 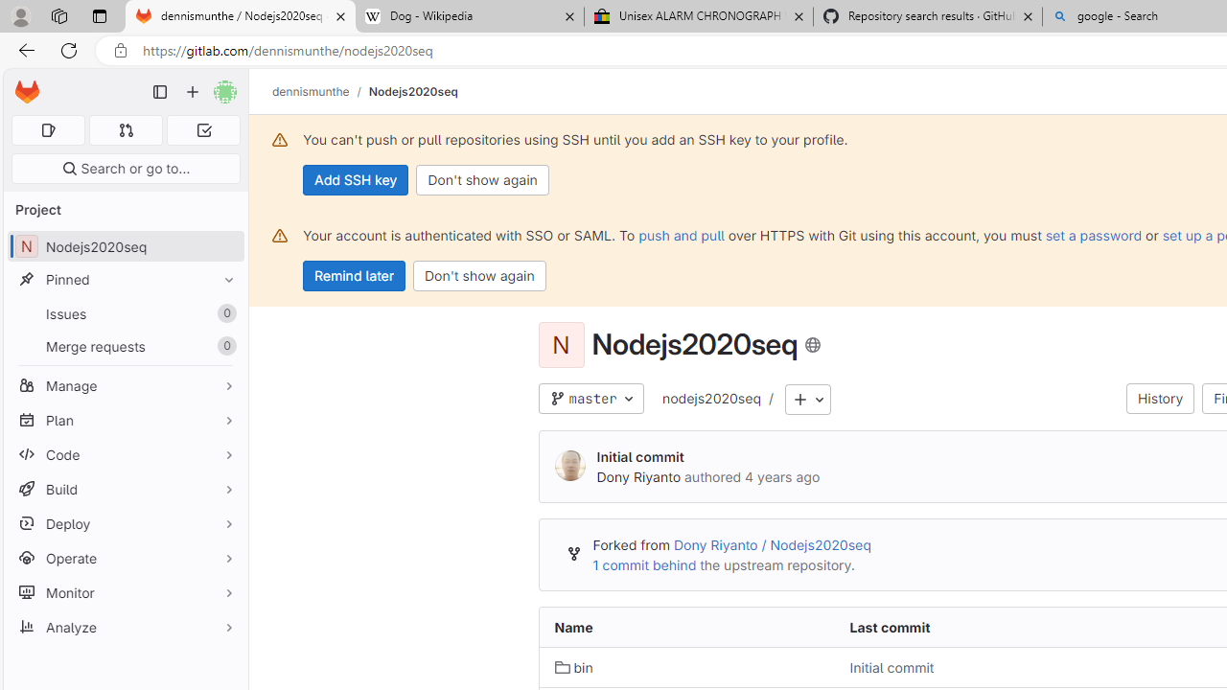 I want to click on Initial commit, so click(x=891, y=667).